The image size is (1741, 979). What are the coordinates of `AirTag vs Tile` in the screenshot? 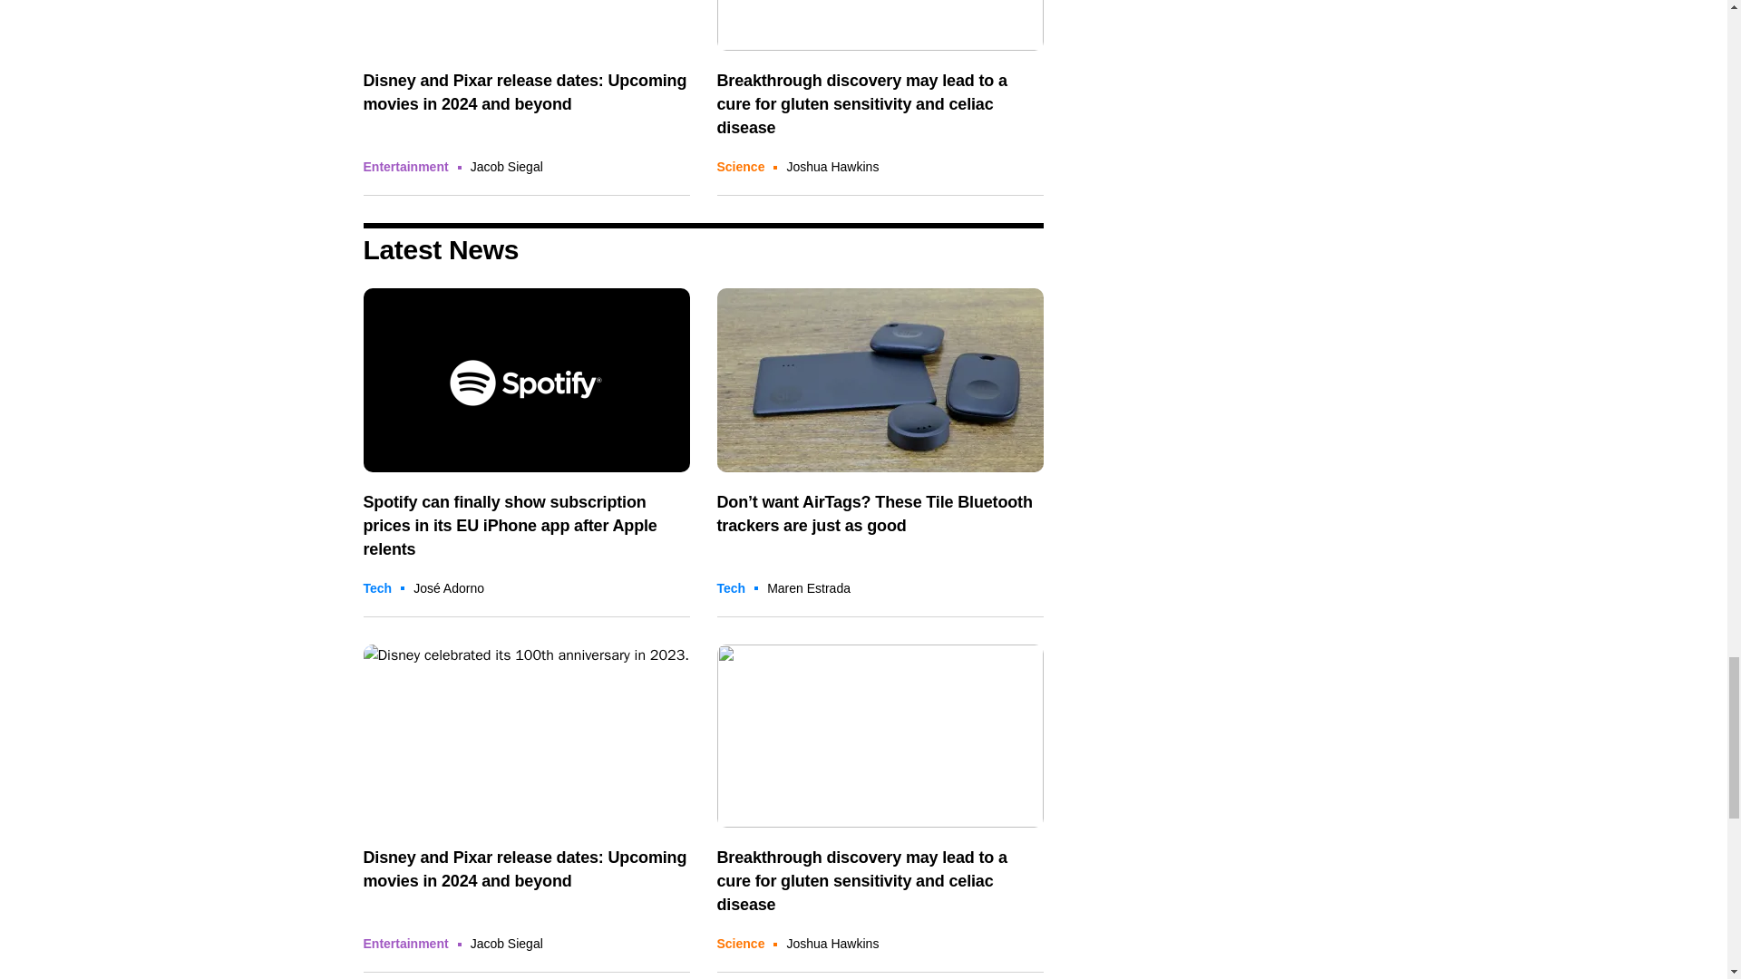 It's located at (880, 379).